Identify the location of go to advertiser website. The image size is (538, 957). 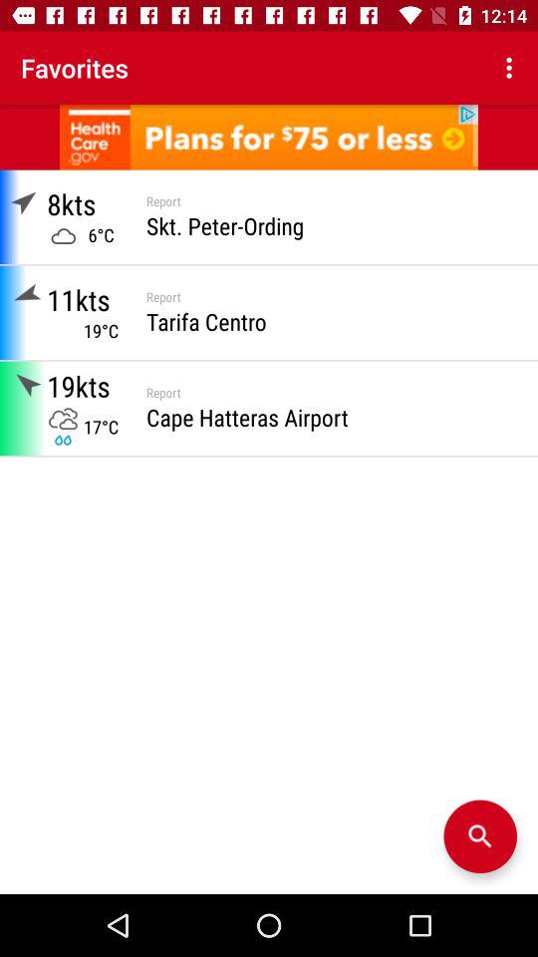
(269, 138).